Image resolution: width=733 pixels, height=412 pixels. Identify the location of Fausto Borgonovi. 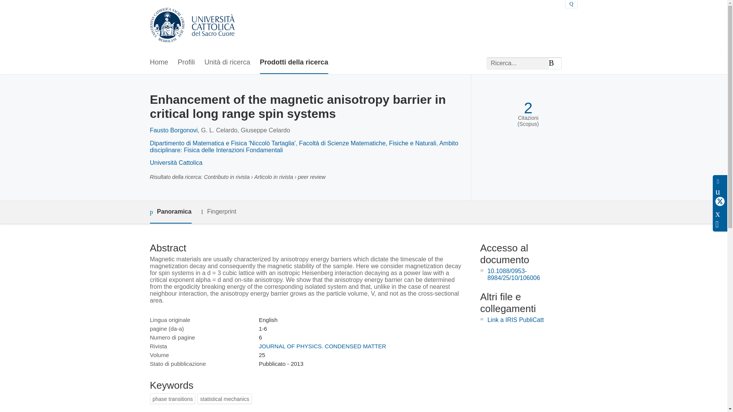
(173, 130).